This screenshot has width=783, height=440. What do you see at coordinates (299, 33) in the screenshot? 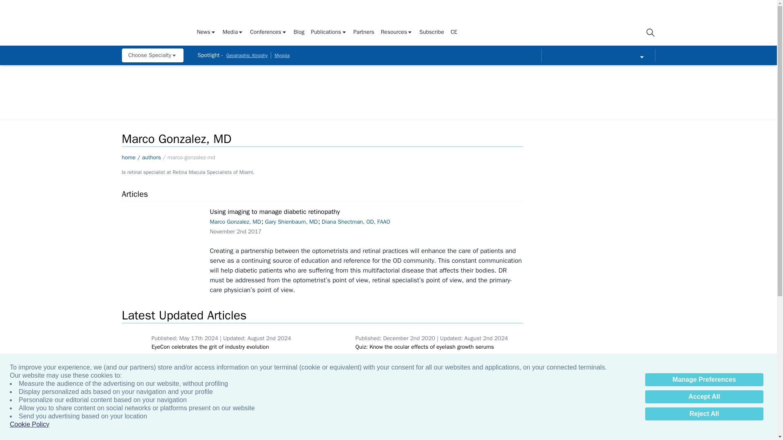
I see `Blog` at bounding box center [299, 33].